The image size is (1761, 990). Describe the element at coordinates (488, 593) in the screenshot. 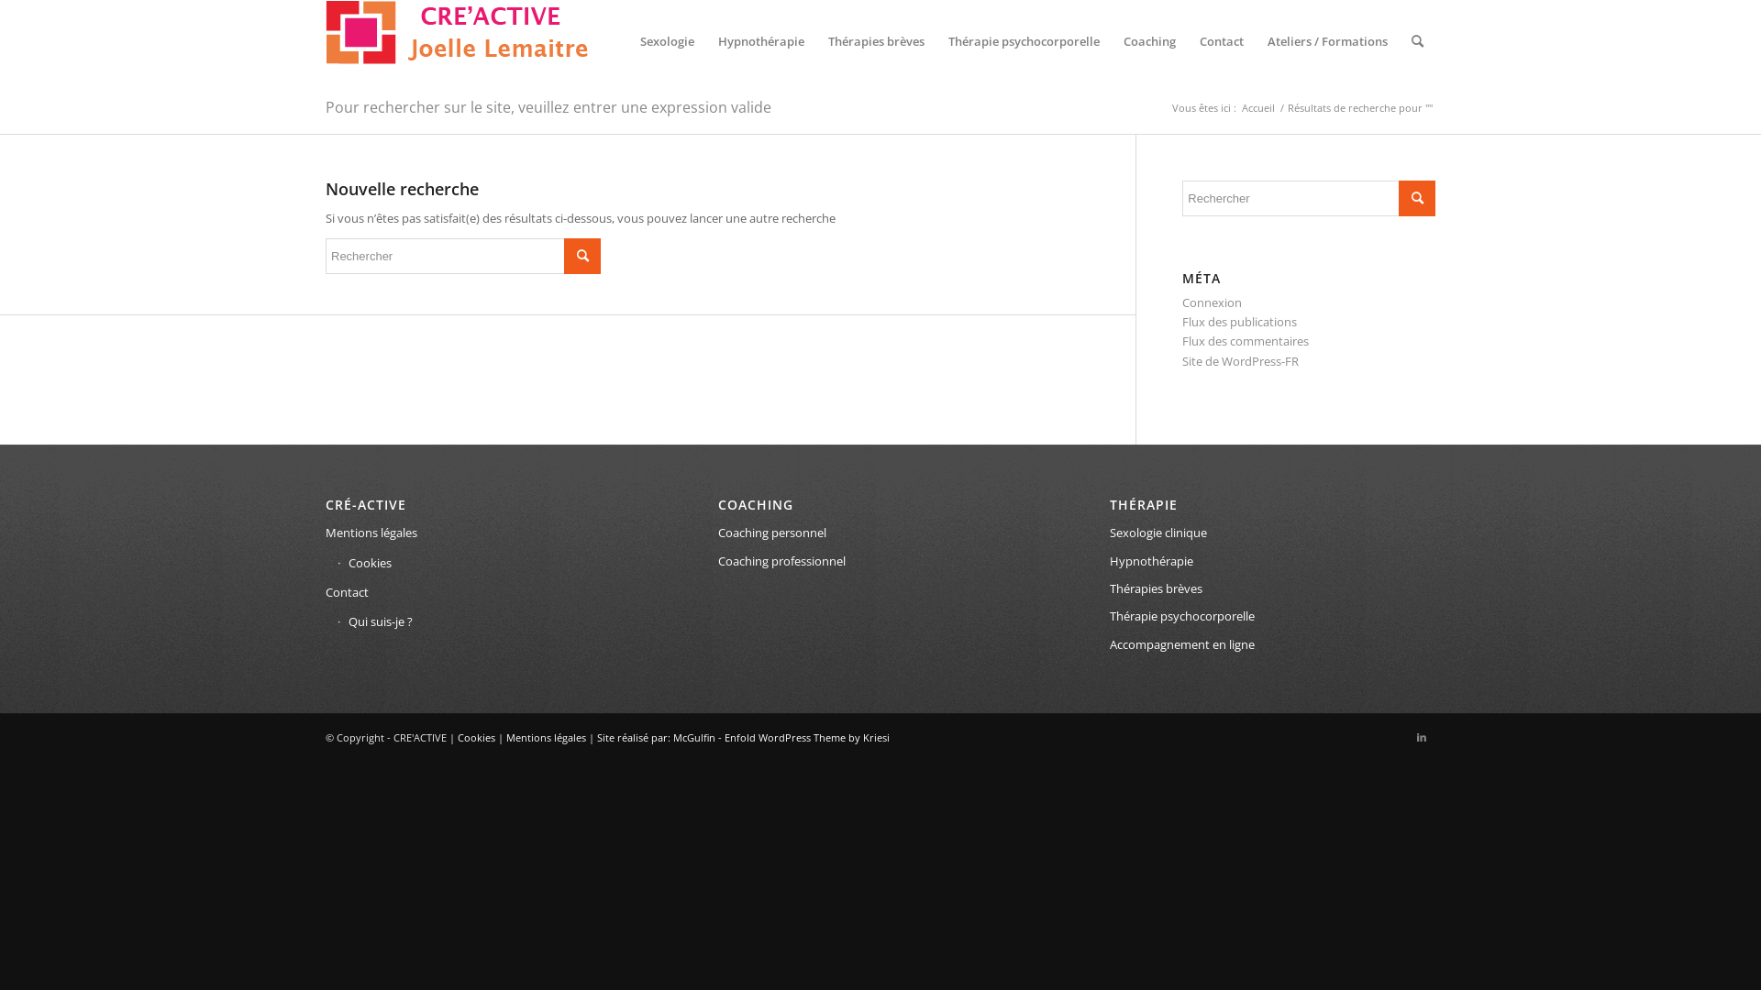

I see `Contact` at that location.